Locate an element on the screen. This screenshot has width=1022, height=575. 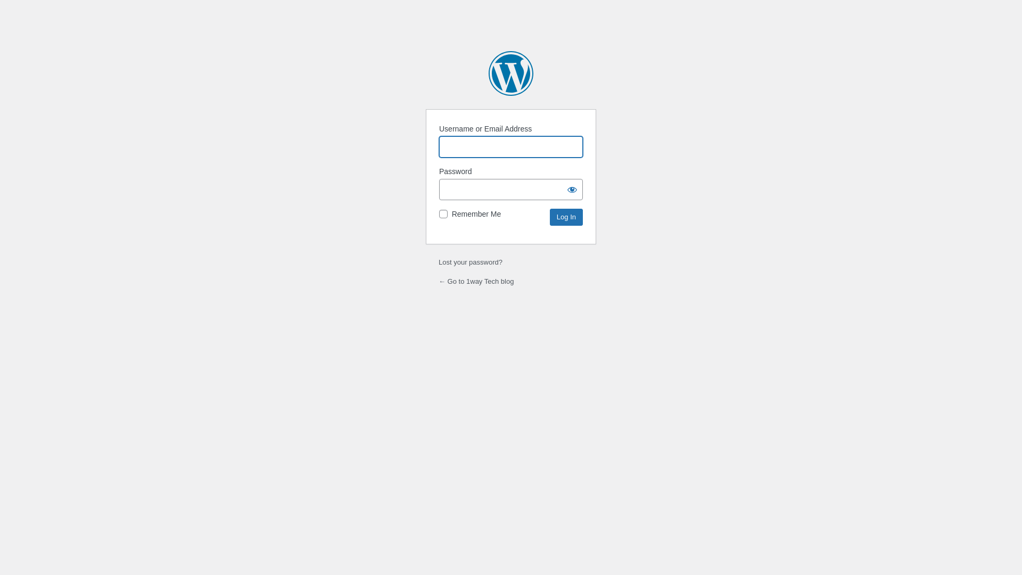
Log In is located at coordinates (566, 217).